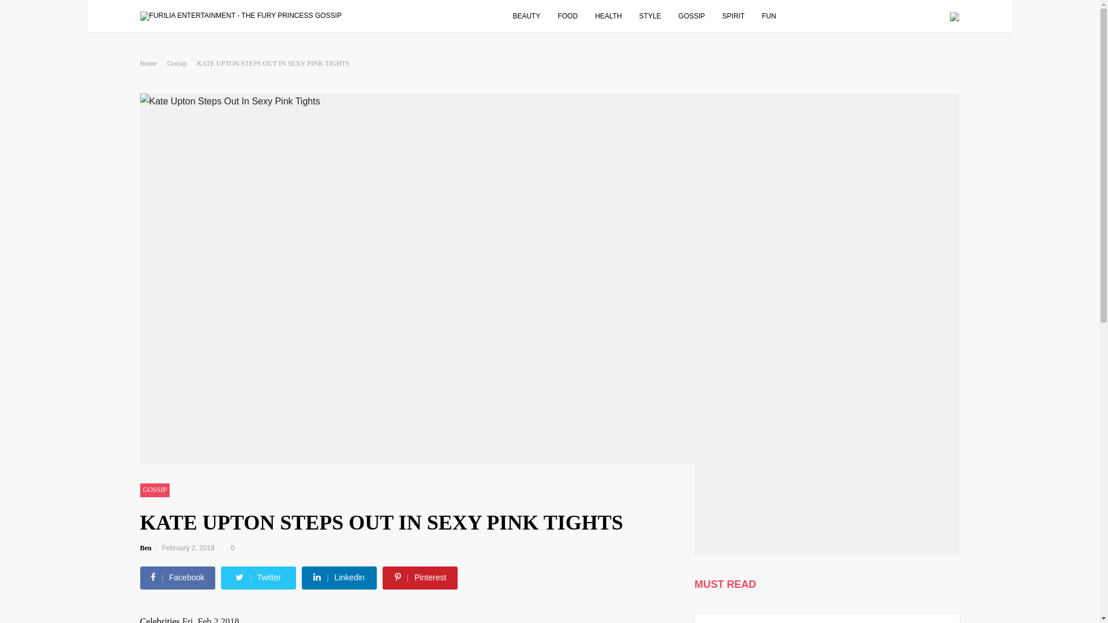  Describe the element at coordinates (532, 16) in the screenshot. I see `BEAUTY` at that location.